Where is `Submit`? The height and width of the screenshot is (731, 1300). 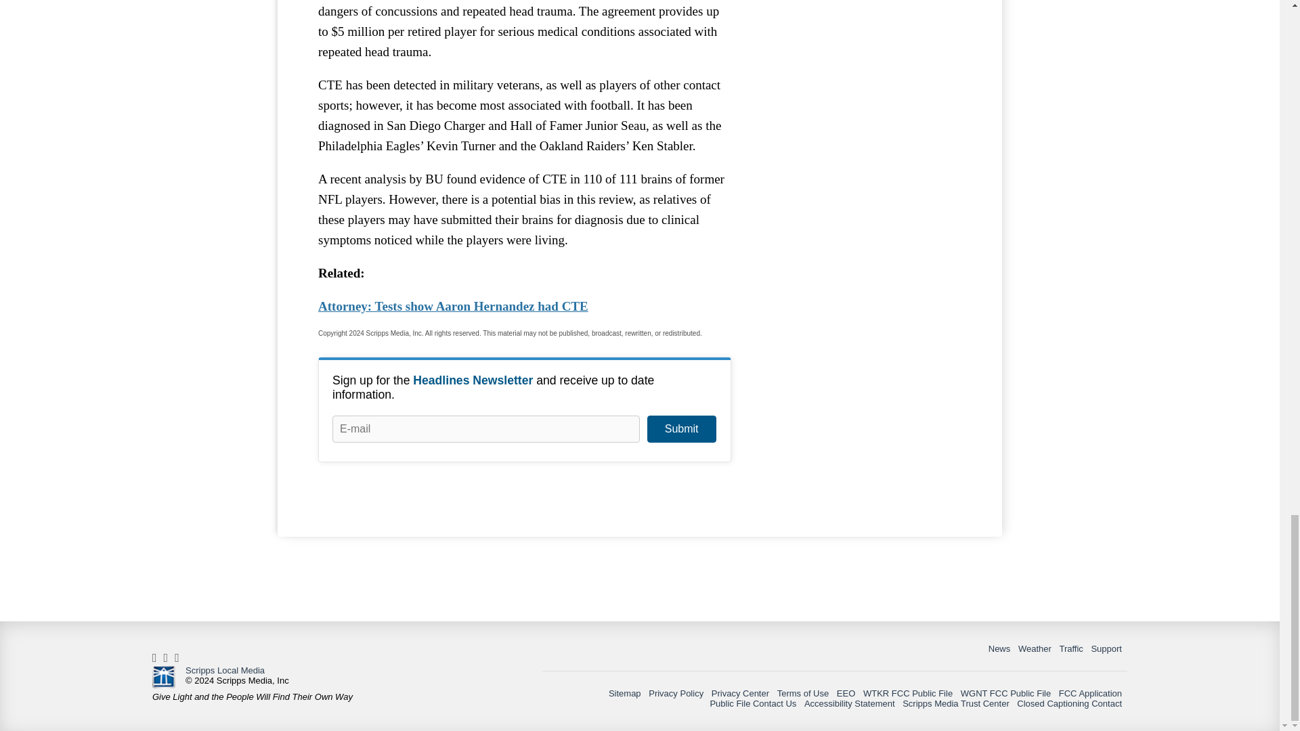 Submit is located at coordinates (681, 429).